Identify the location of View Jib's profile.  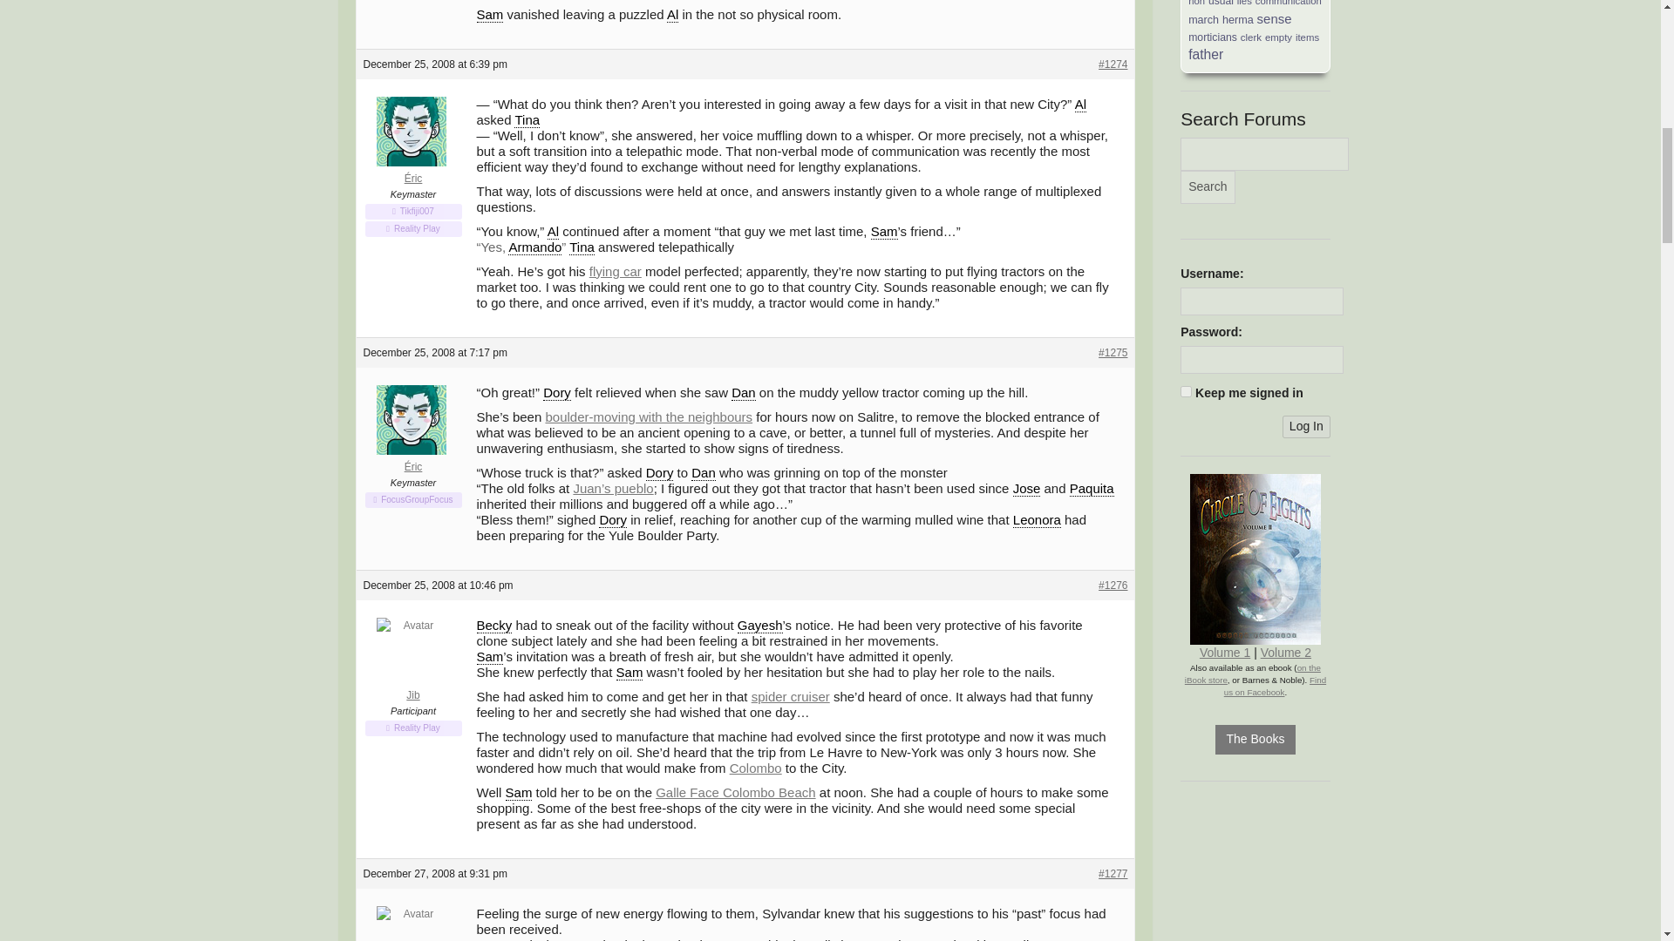
(413, 660).